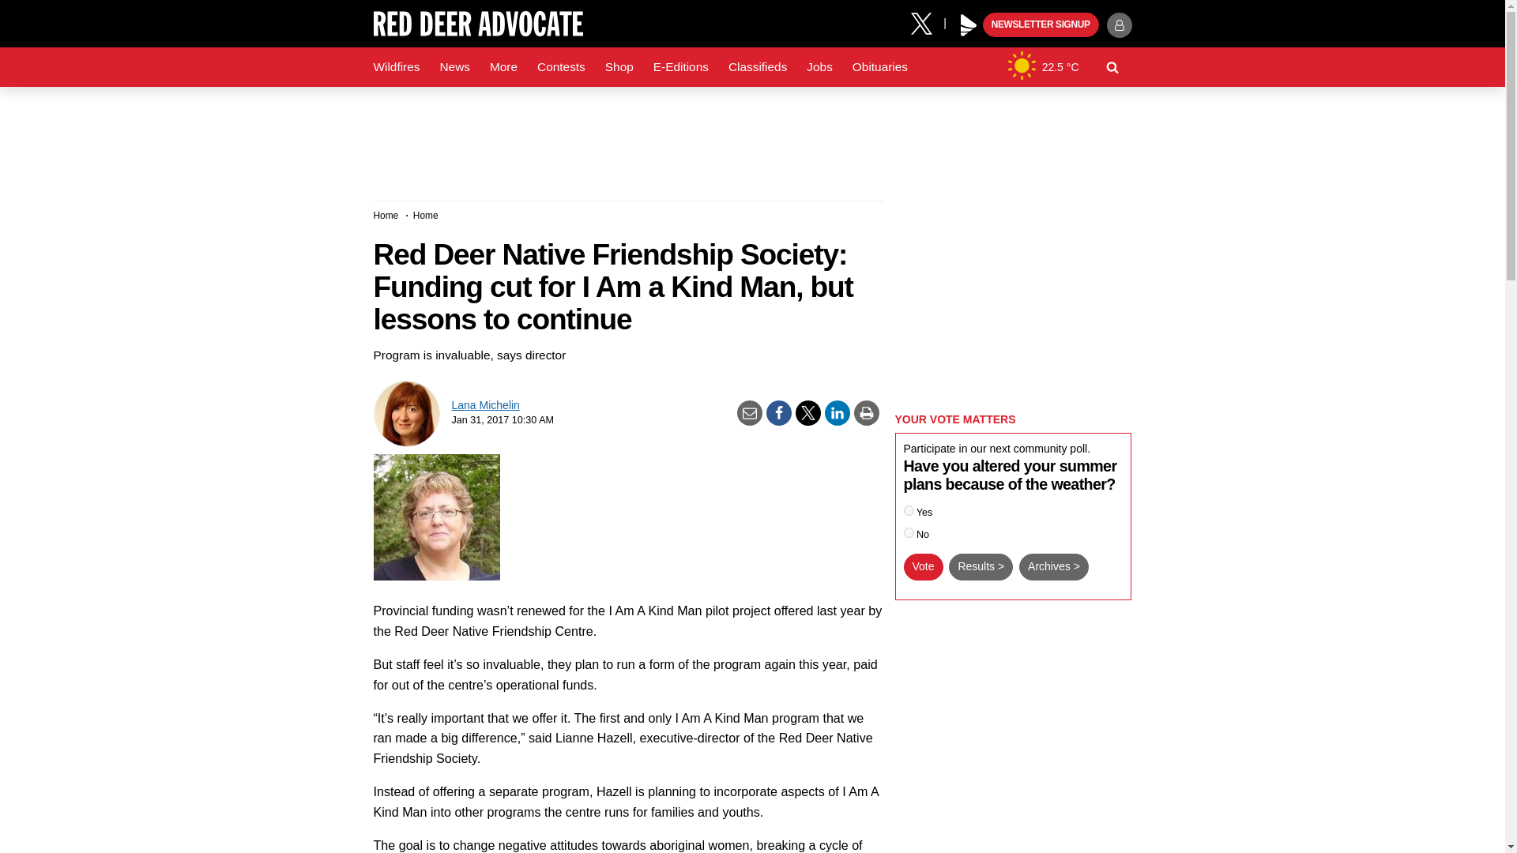  Describe the element at coordinates (454, 67) in the screenshot. I see `News` at that location.